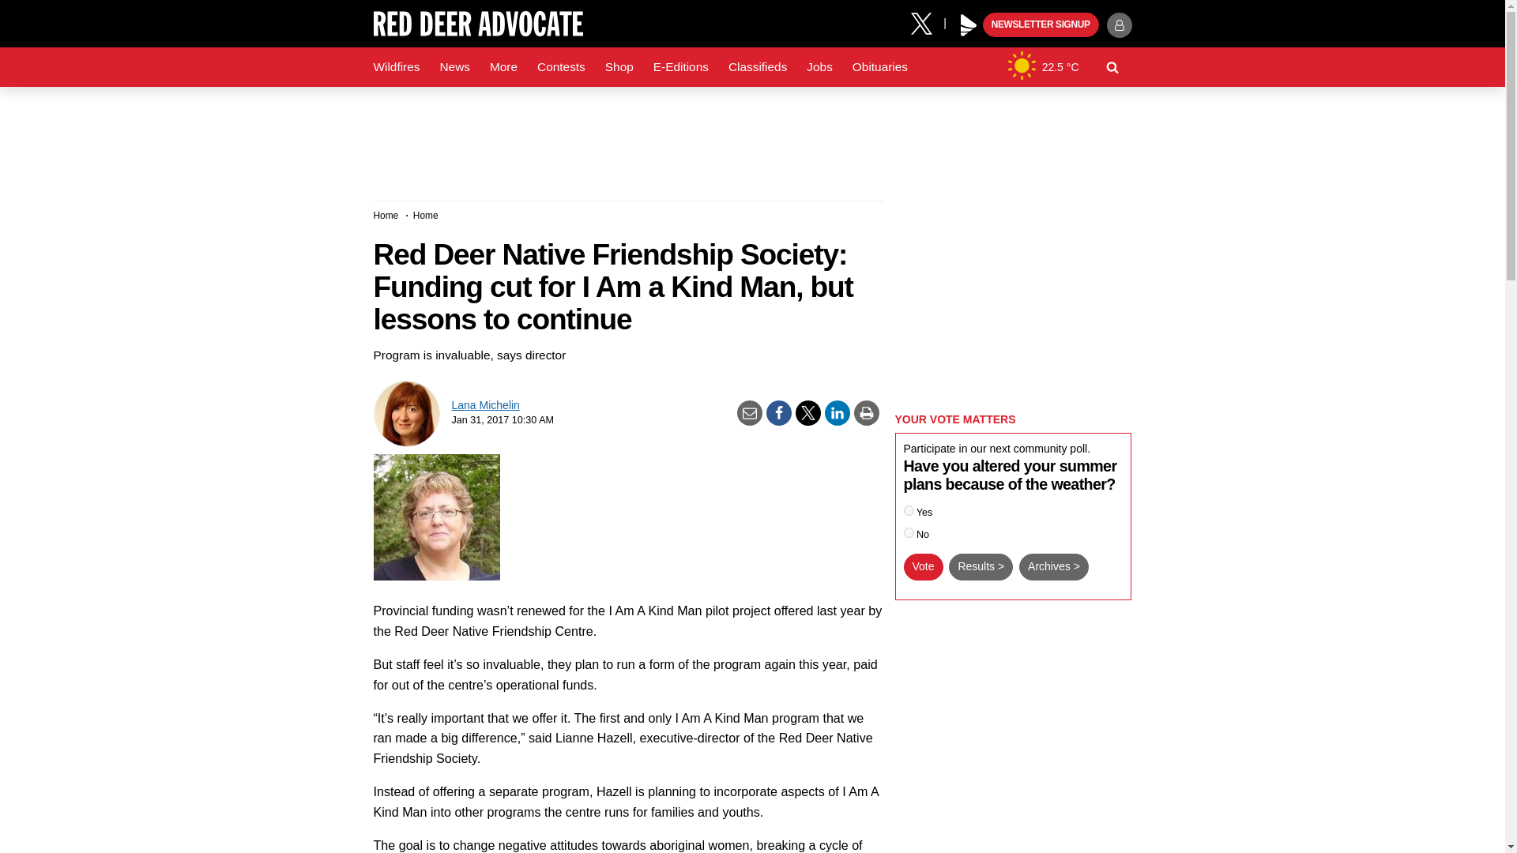  Describe the element at coordinates (454, 67) in the screenshot. I see `News` at that location.